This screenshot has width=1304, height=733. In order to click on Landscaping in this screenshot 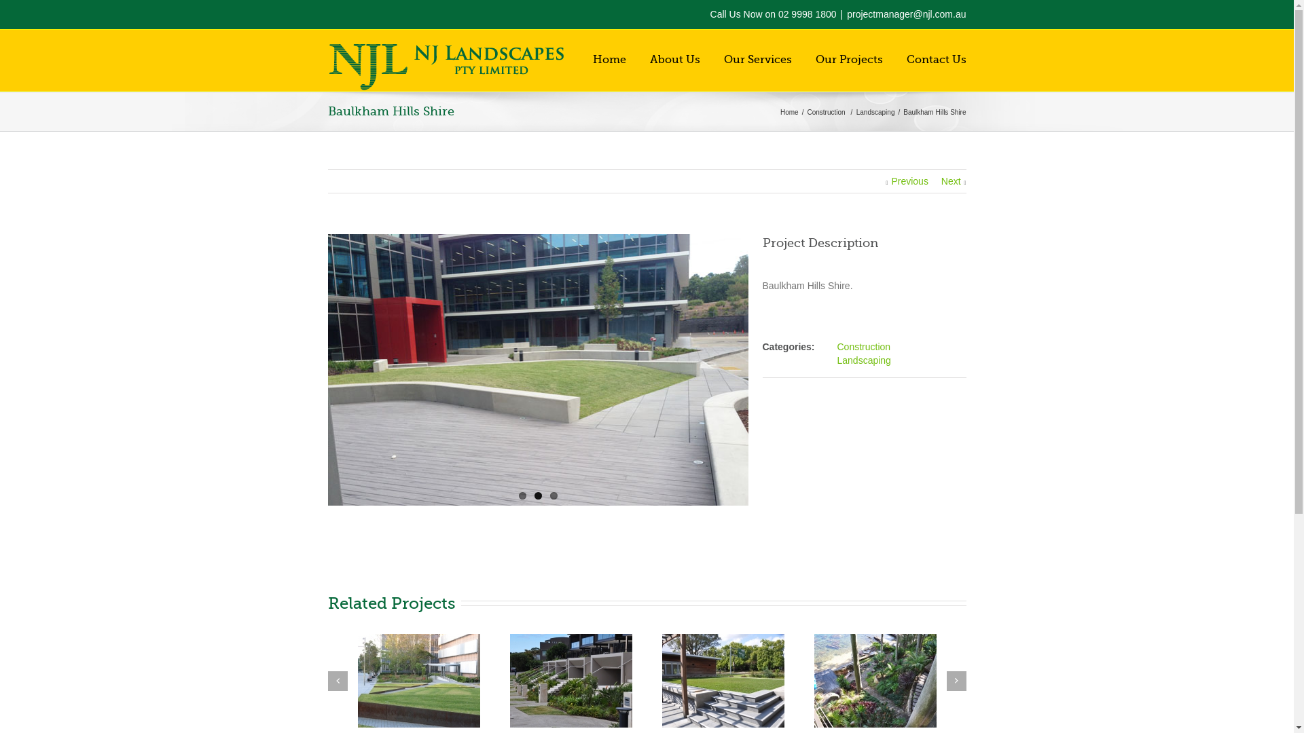, I will do `click(877, 113)`.